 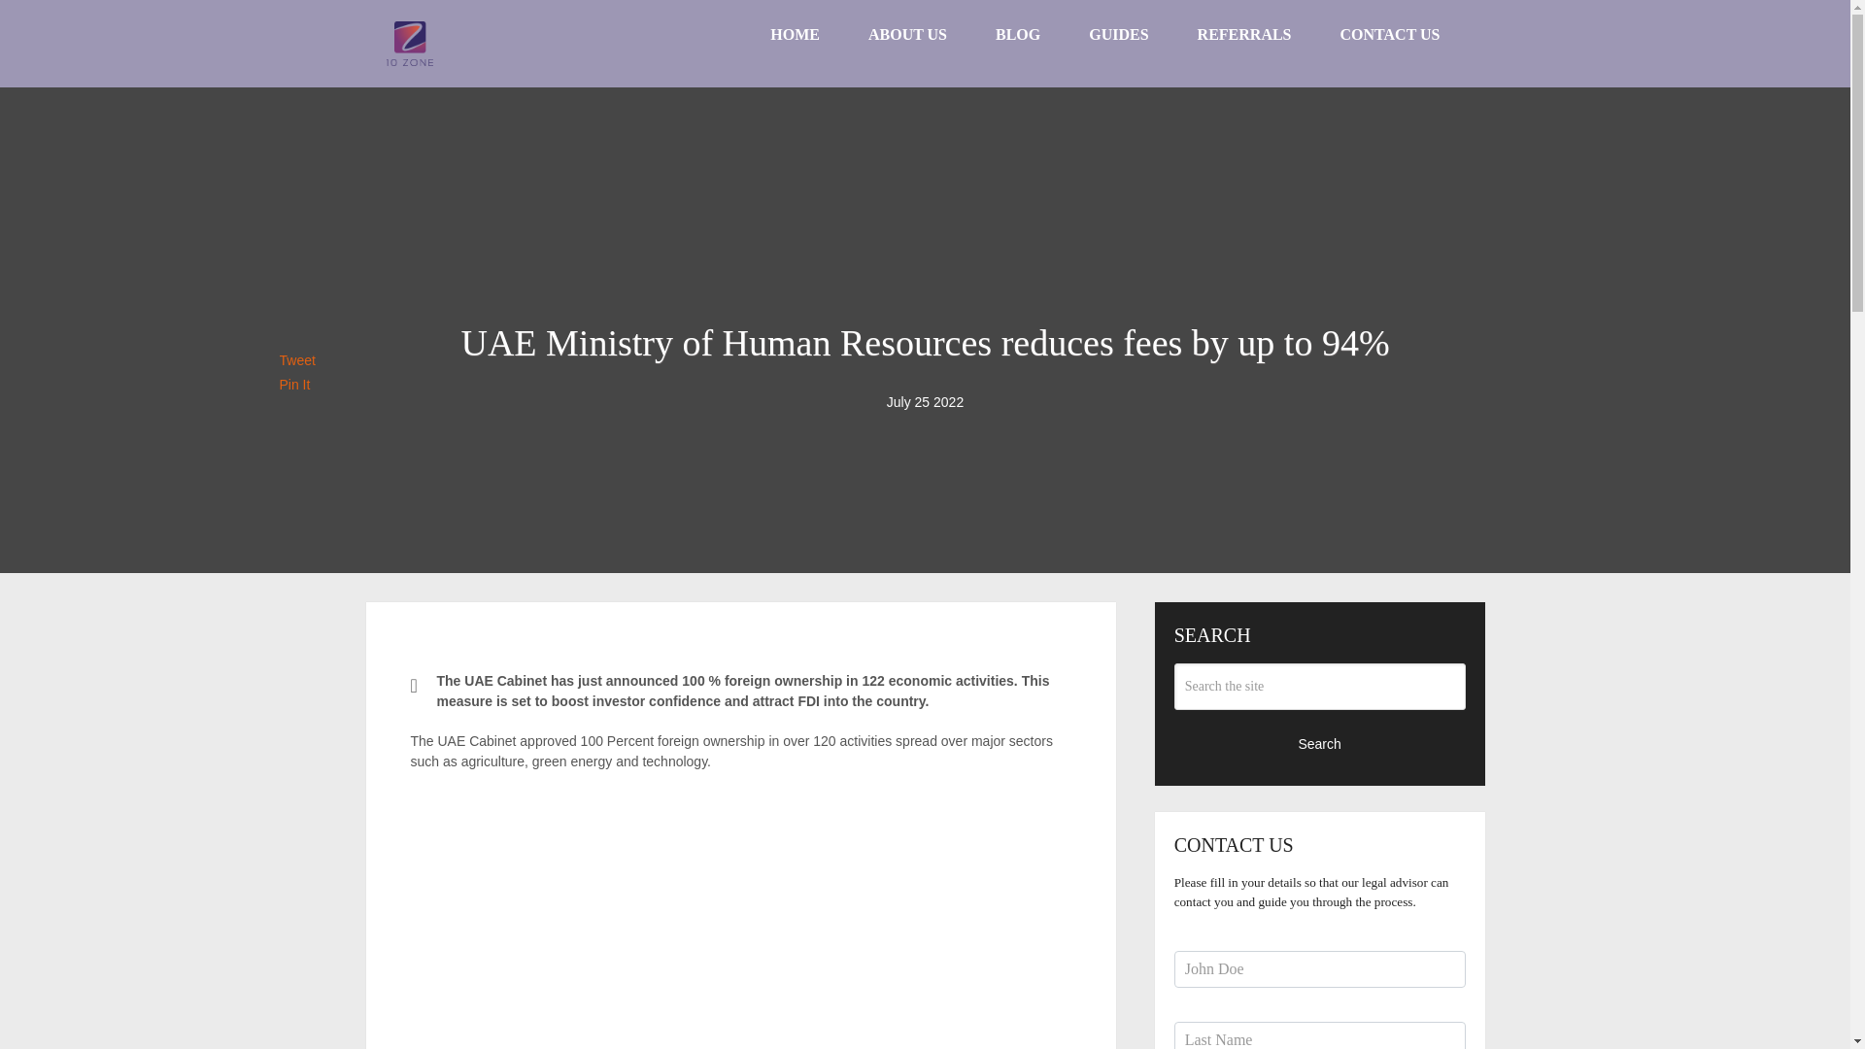 I want to click on Pin It, so click(x=295, y=384).